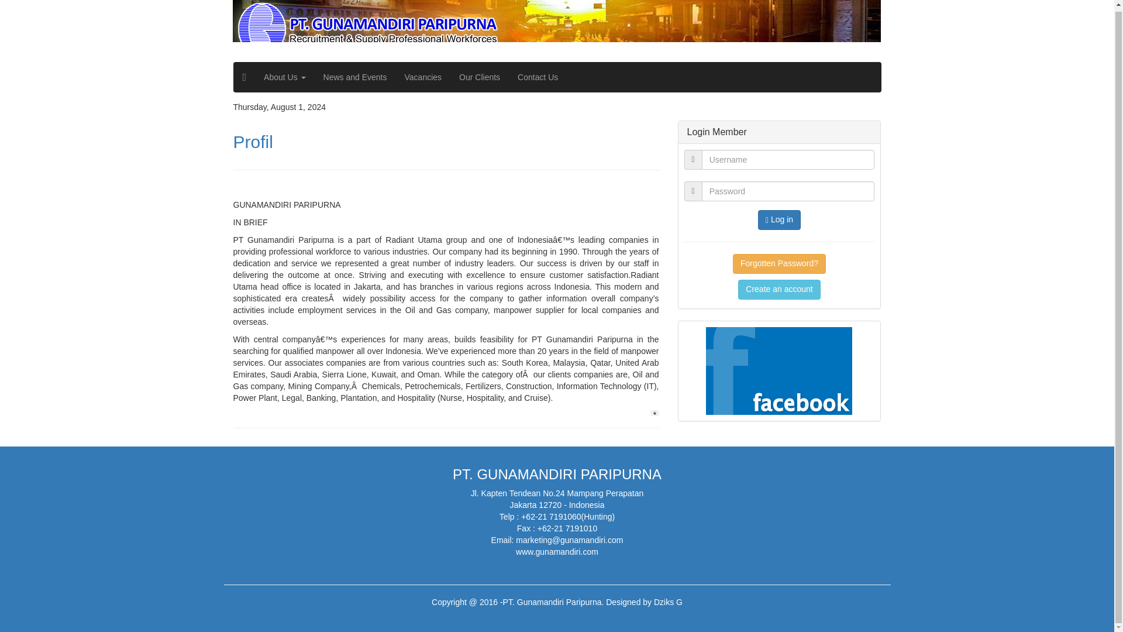  I want to click on Forgotten Password?, so click(779, 263).